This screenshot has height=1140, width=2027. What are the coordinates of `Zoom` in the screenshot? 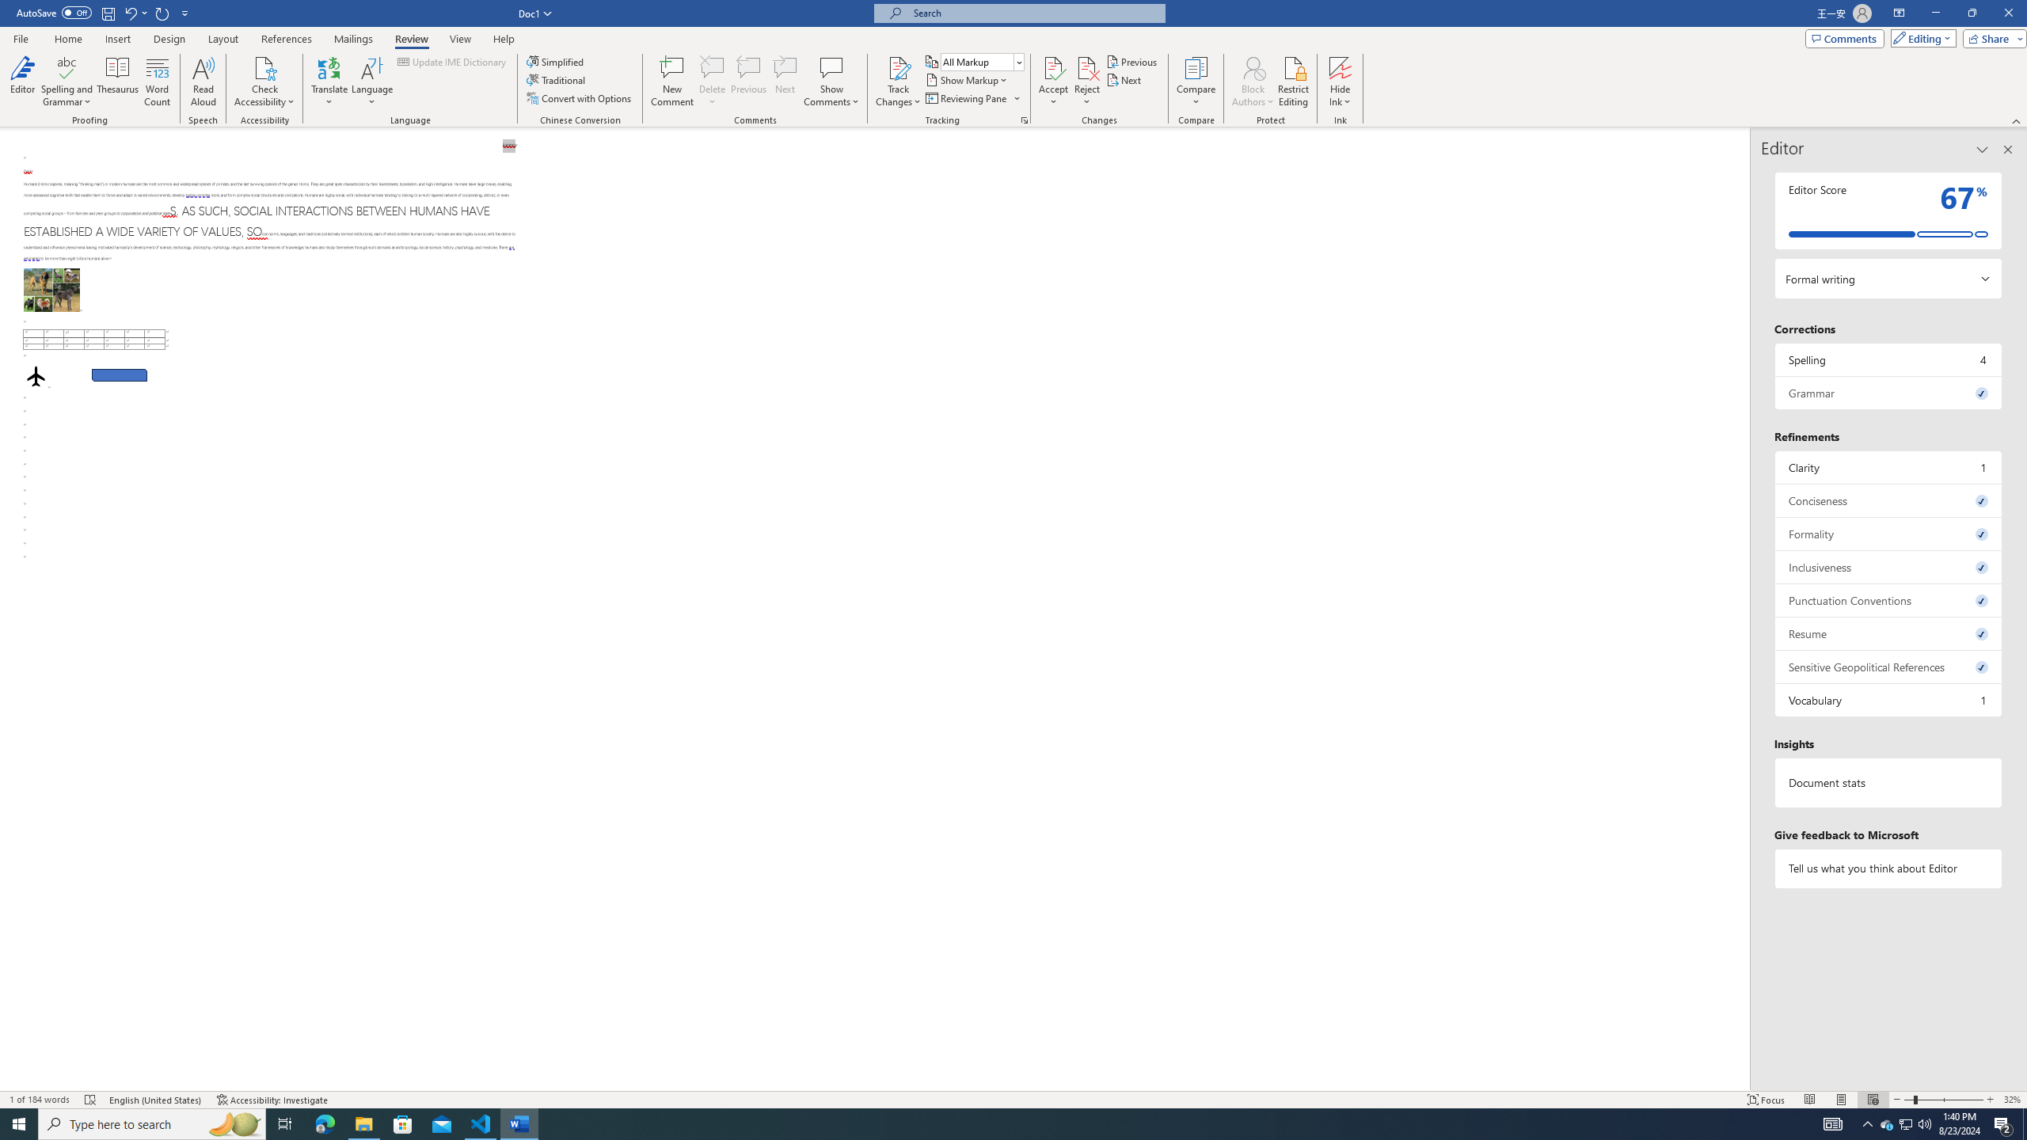 It's located at (1943, 1100).